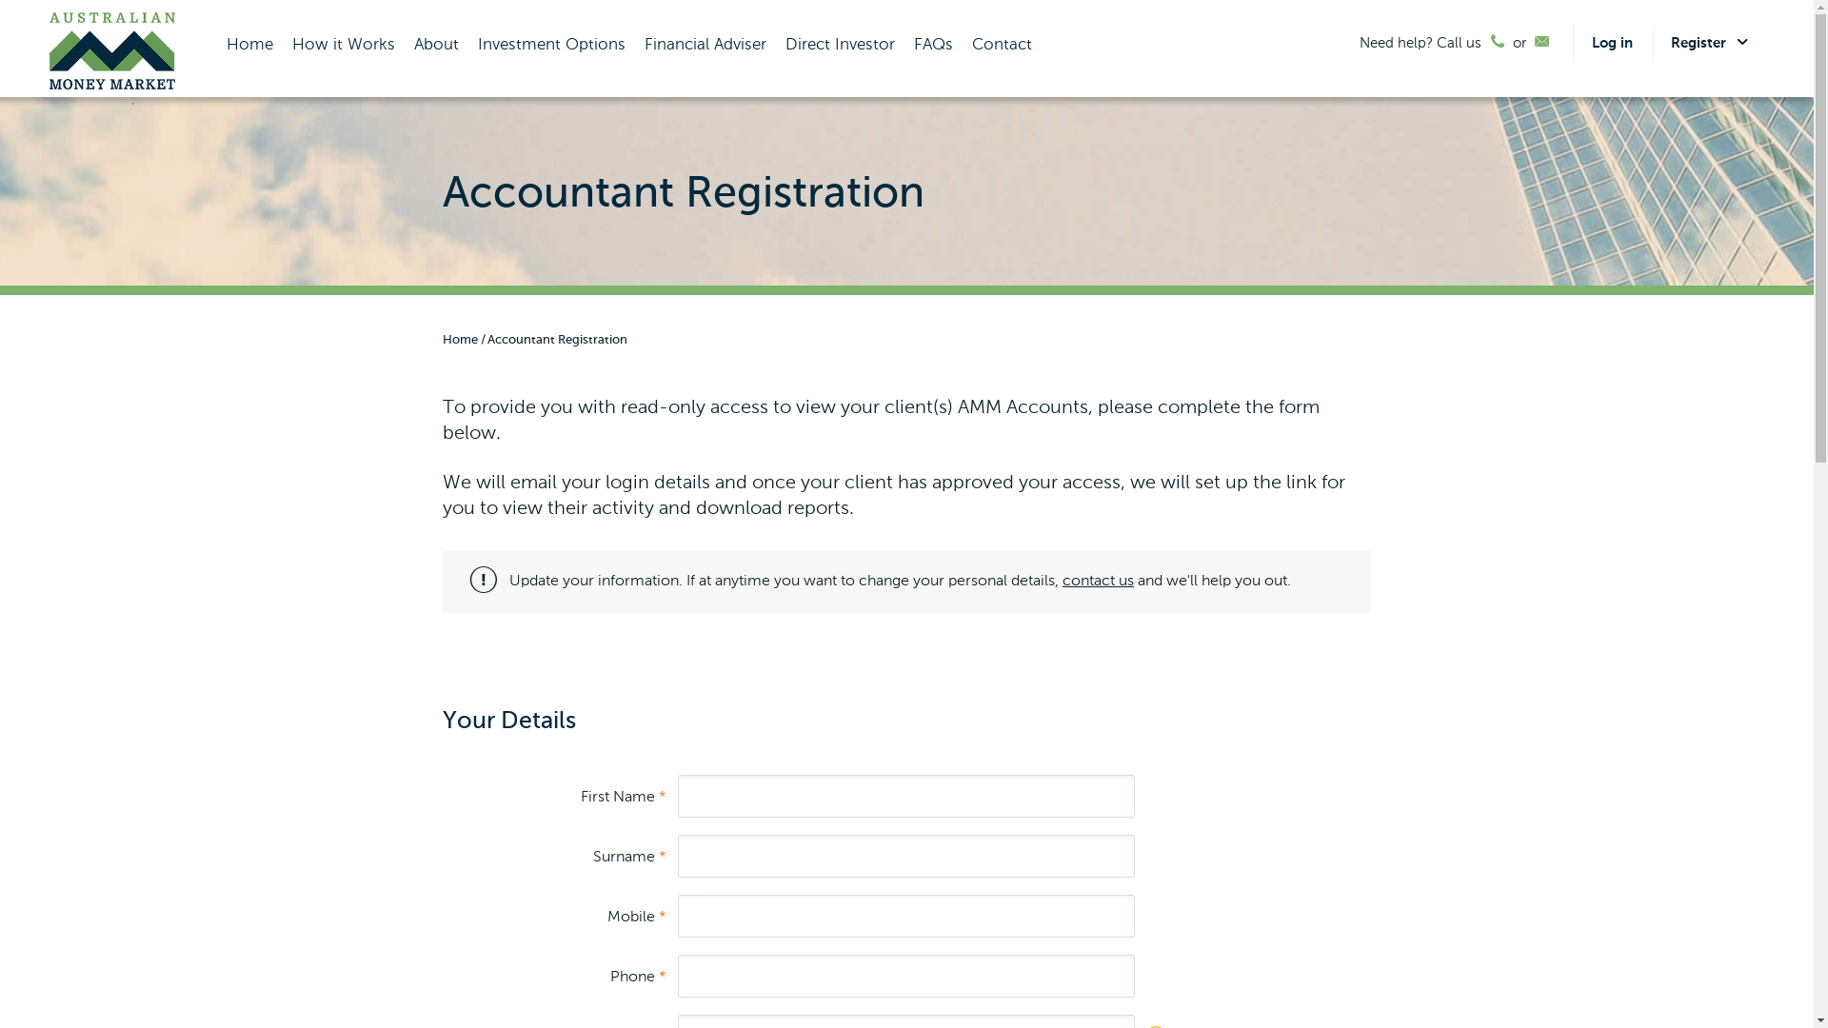 This screenshot has width=1828, height=1028. I want to click on Direct Investor, so click(840, 46).